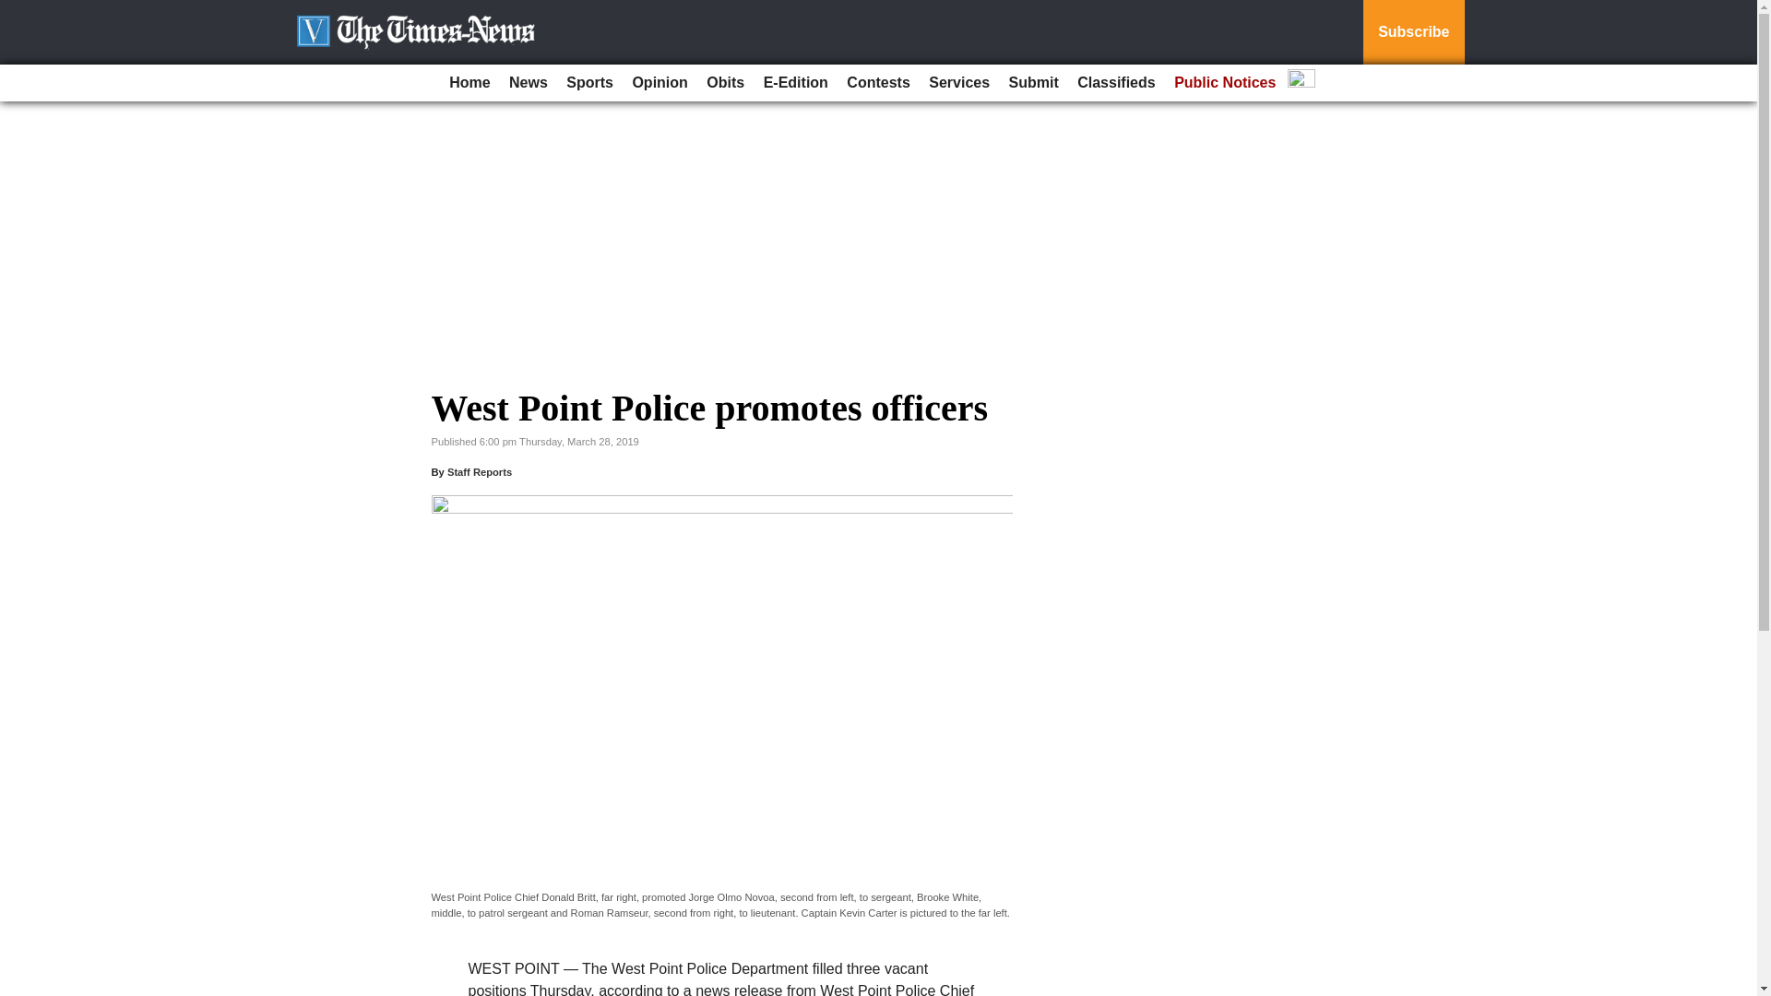 This screenshot has height=996, width=1771. Describe the element at coordinates (528, 83) in the screenshot. I see `News` at that location.